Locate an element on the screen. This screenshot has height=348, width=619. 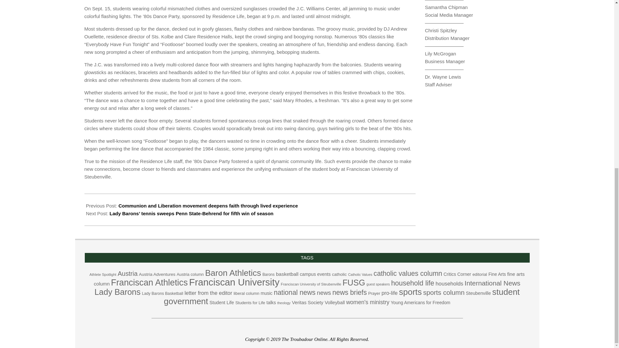
Athlete Spotlight is located at coordinates (103, 274).